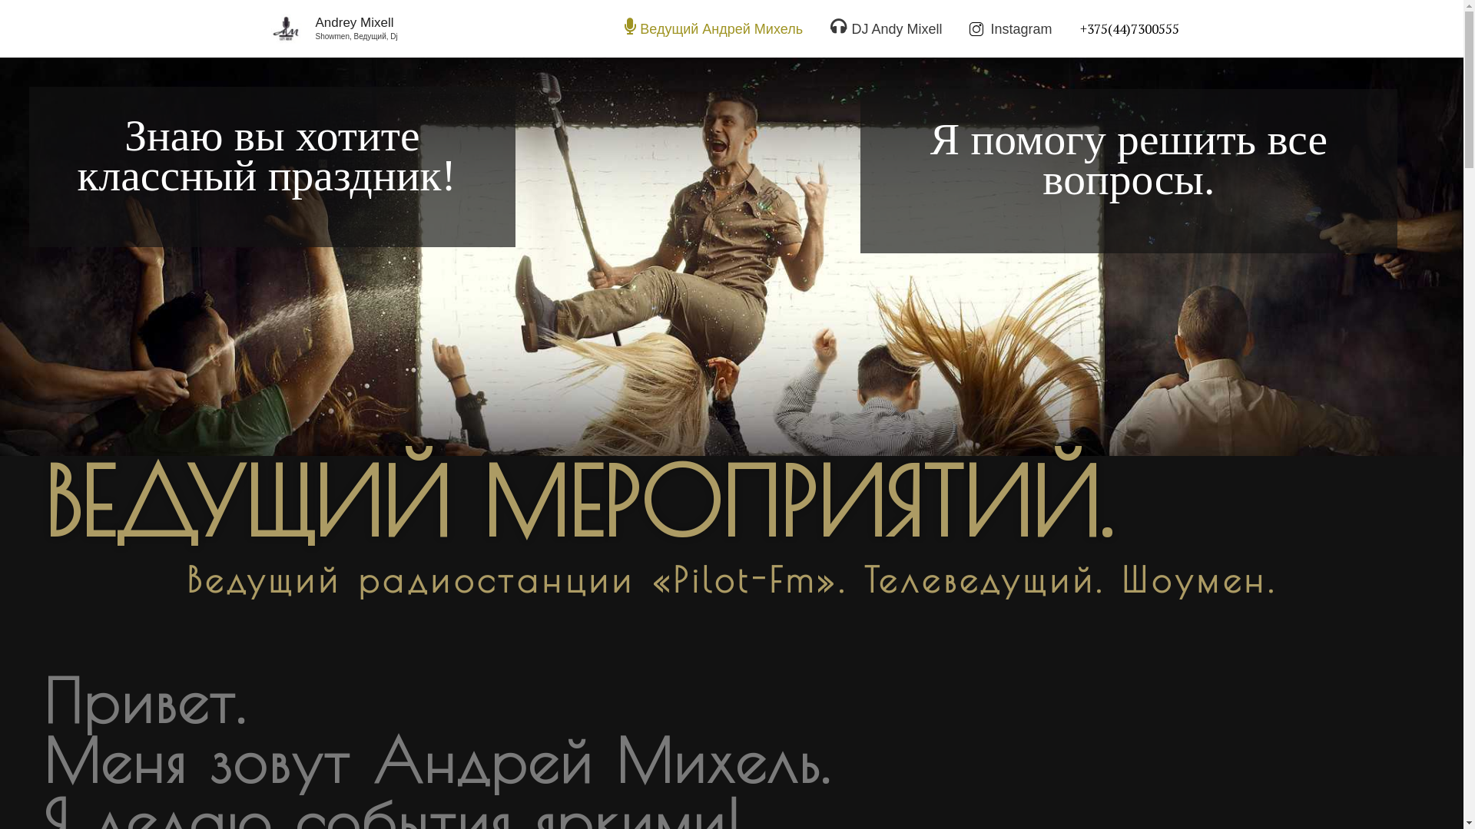 This screenshot has height=829, width=1475. What do you see at coordinates (887, 29) in the screenshot?
I see `DJ Andy Mixell` at bounding box center [887, 29].